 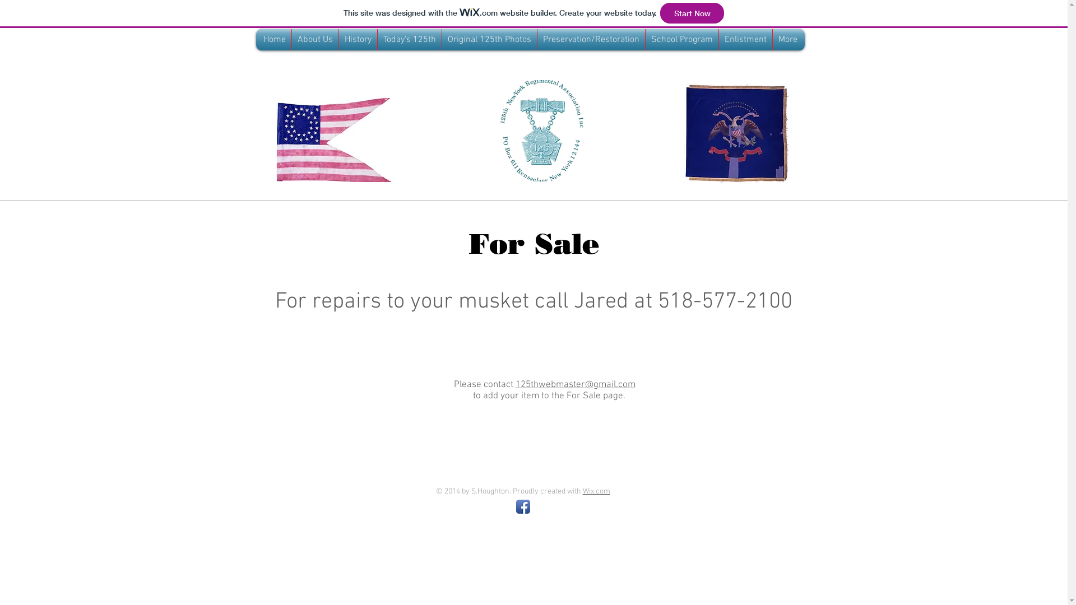 What do you see at coordinates (315, 40) in the screenshot?
I see `About Us` at bounding box center [315, 40].